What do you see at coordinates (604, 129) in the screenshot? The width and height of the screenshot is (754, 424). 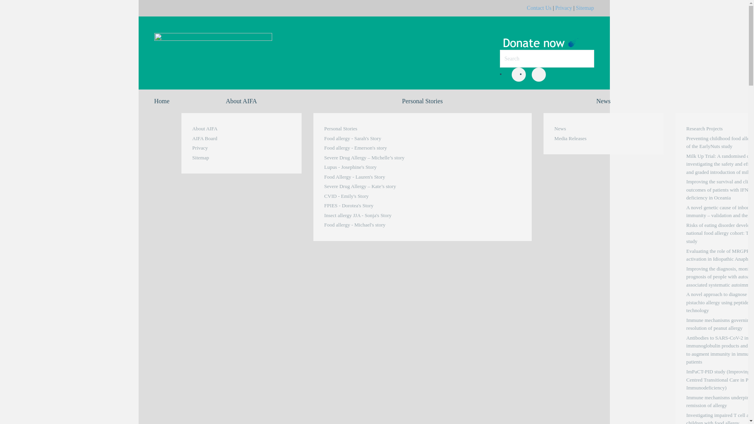 I see `News` at bounding box center [604, 129].